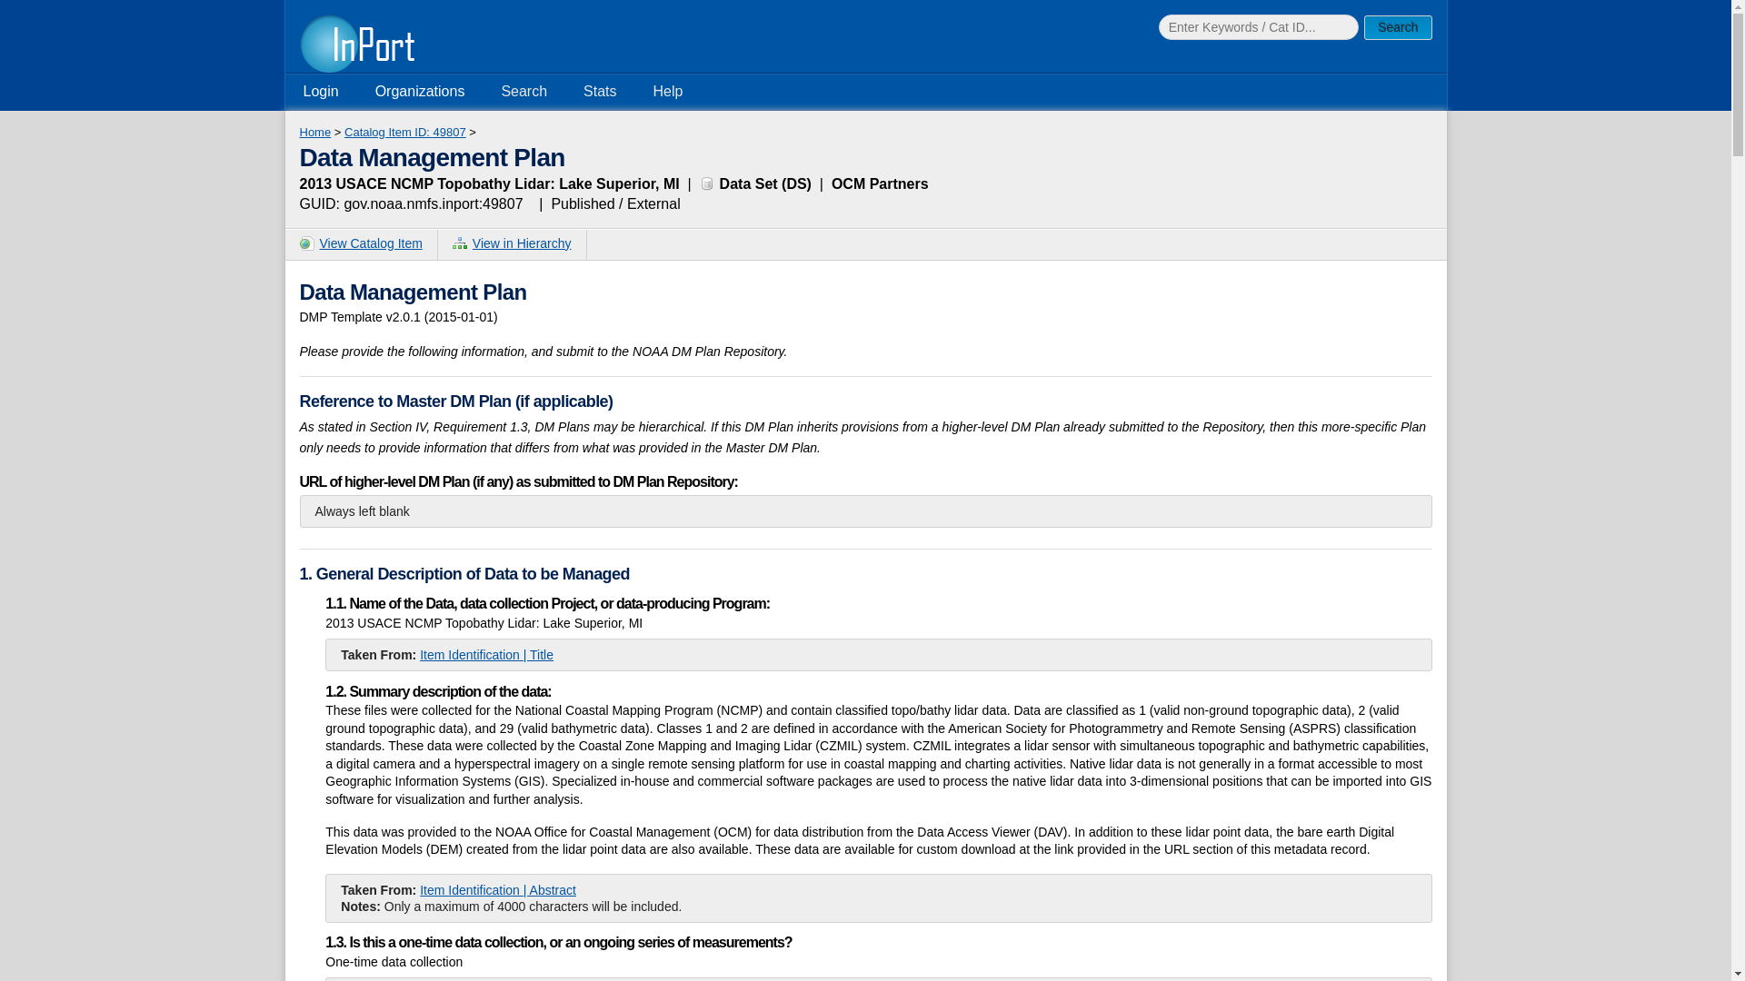 Image resolution: width=1745 pixels, height=981 pixels. Describe the element at coordinates (315, 133) in the screenshot. I see `Home` at that location.